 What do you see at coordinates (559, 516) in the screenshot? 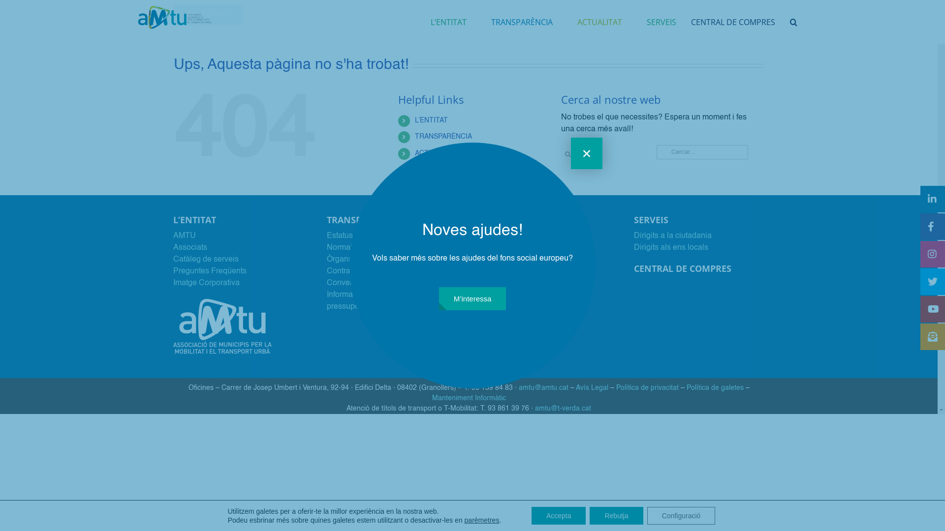
I see `Accepta` at bounding box center [559, 516].